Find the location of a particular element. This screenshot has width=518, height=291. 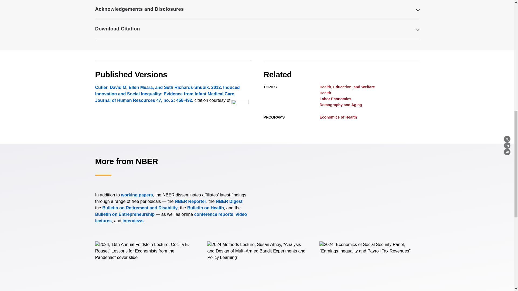

Lectures is located at coordinates (171, 218).